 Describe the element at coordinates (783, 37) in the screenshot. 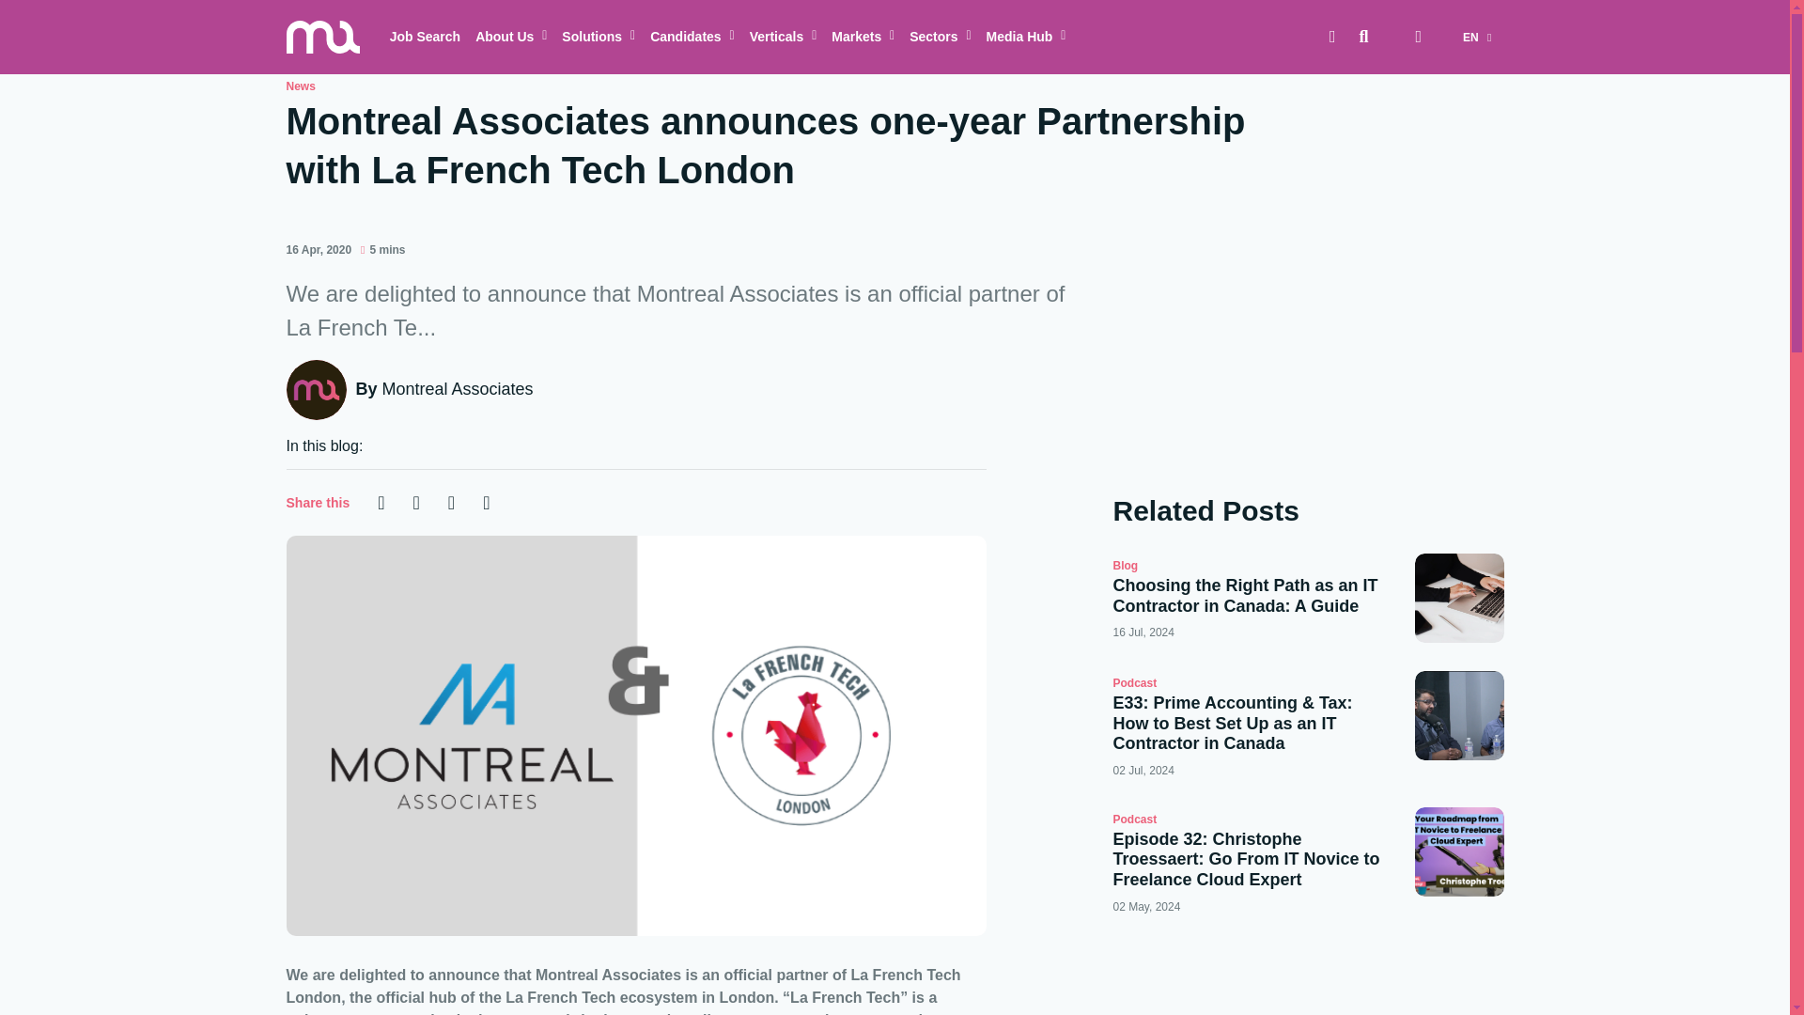

I see `Verticals` at that location.